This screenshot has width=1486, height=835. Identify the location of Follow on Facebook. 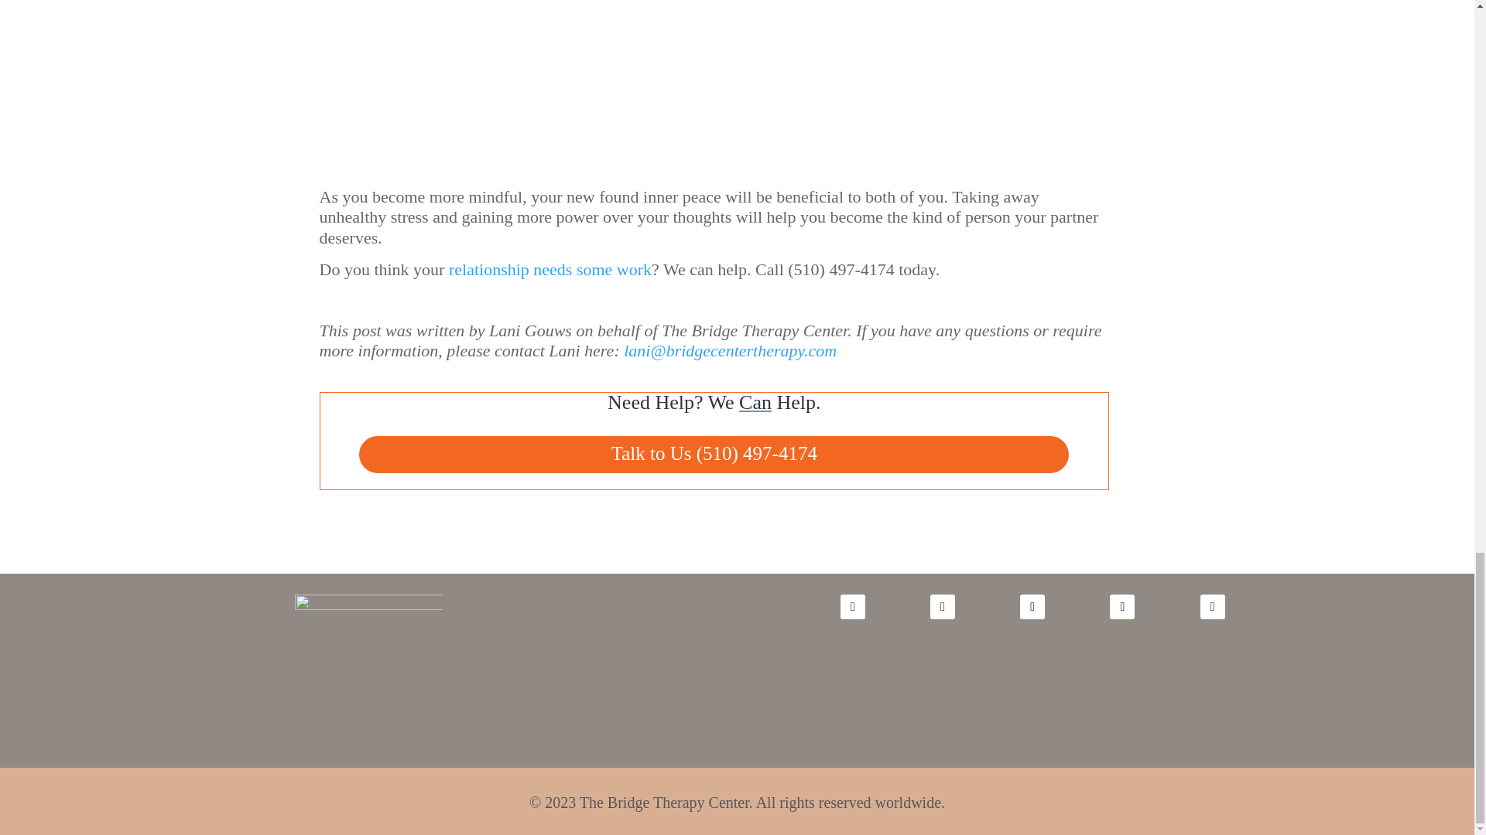
(853, 606).